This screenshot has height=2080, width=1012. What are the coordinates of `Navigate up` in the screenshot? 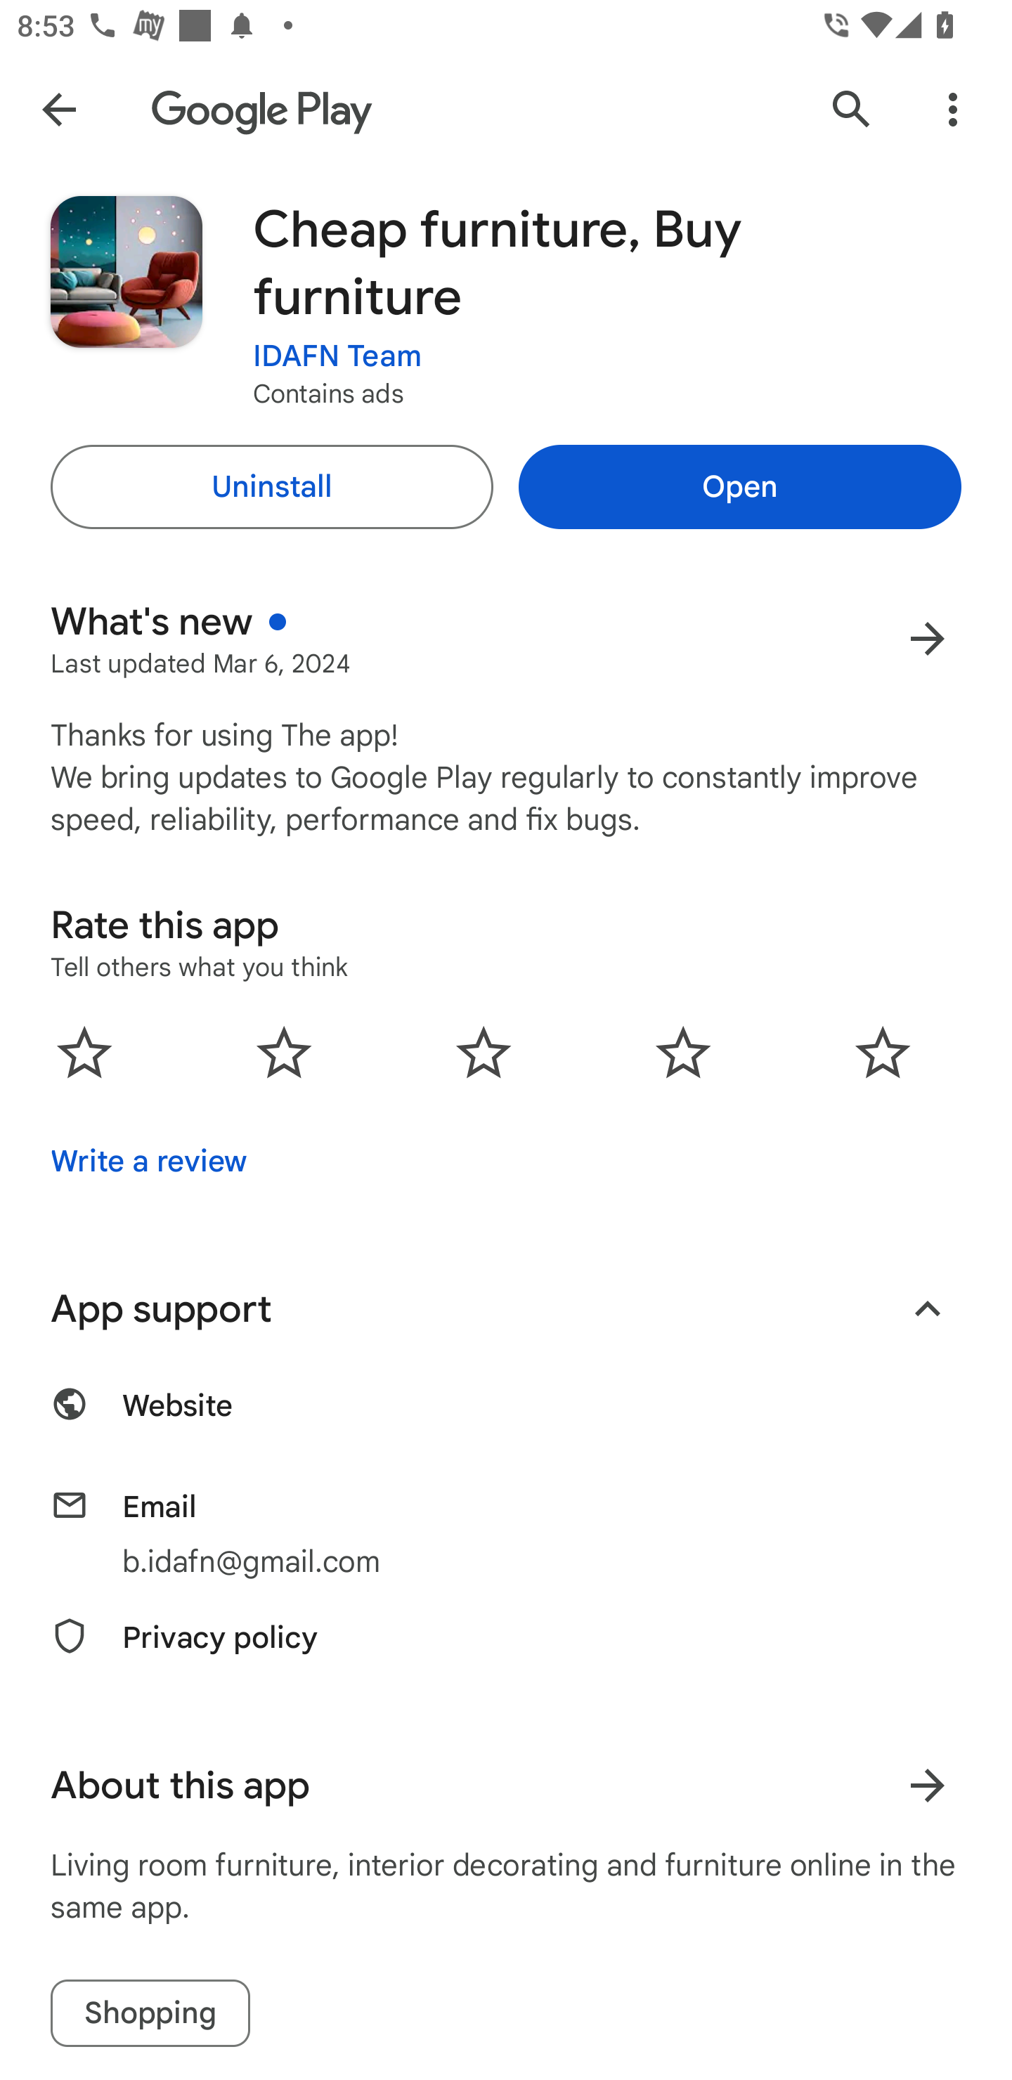 It's located at (58, 108).